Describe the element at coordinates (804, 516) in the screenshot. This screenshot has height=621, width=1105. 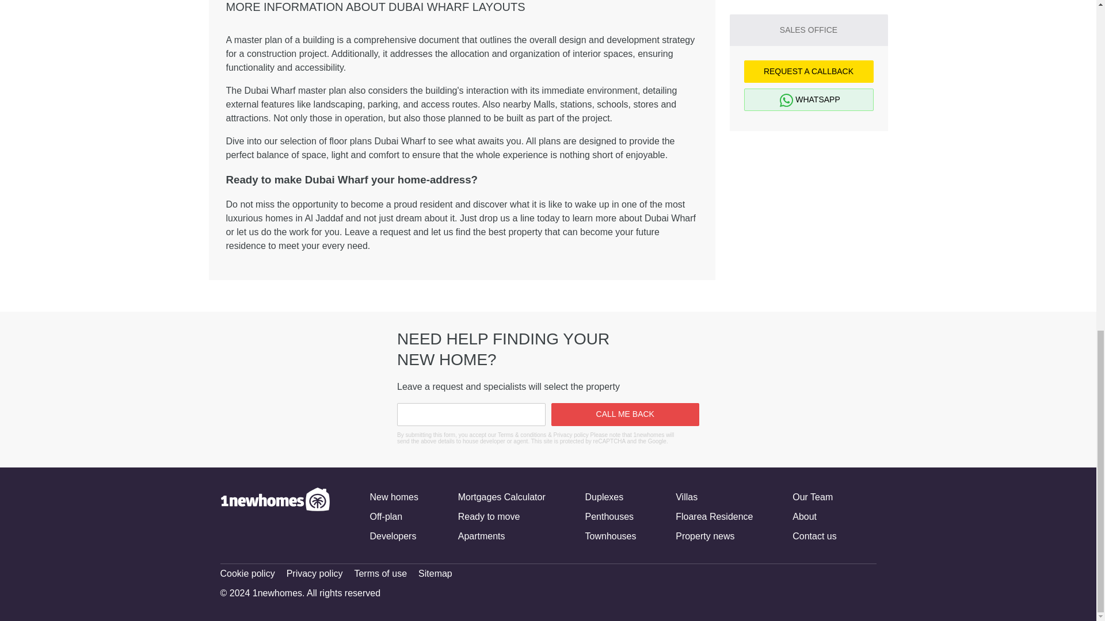
I see `About` at that location.